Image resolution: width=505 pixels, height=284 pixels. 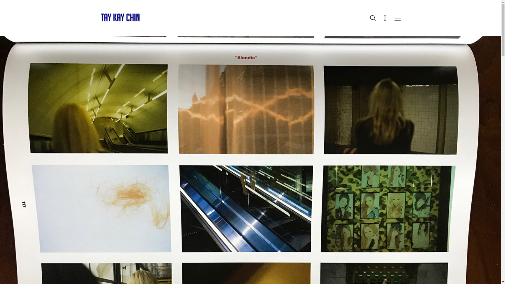 What do you see at coordinates (262, 256) in the screenshot?
I see `Twitter` at bounding box center [262, 256].